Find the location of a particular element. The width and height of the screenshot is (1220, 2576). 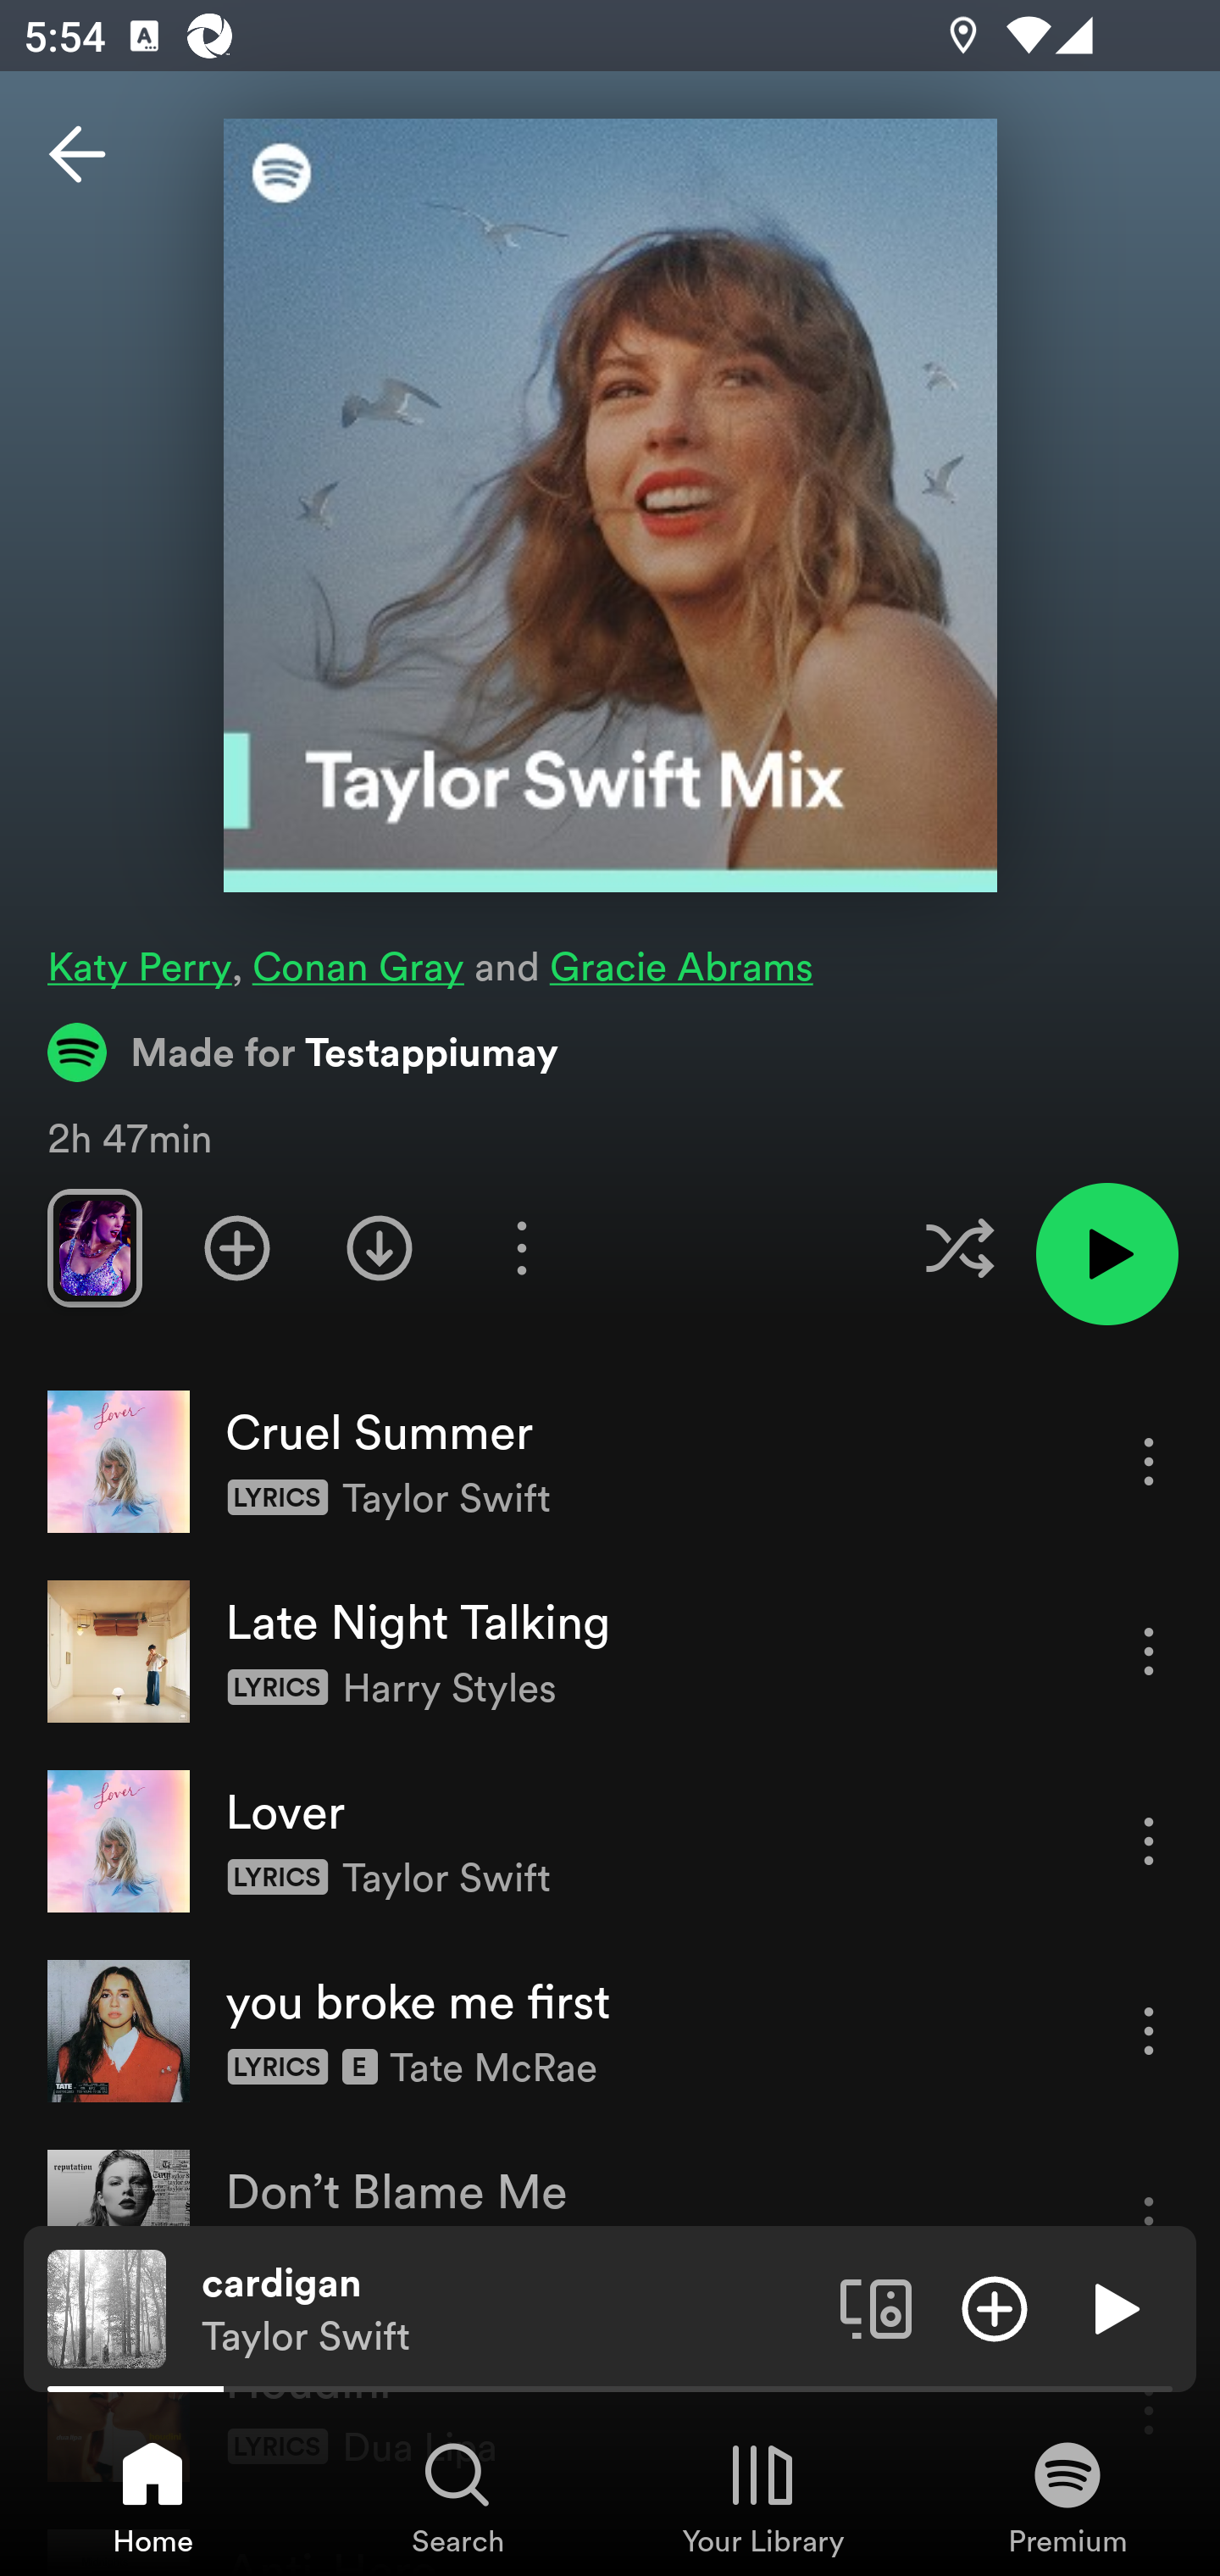

Connect to a device. Opens the devices menu is located at coordinates (876, 2307).